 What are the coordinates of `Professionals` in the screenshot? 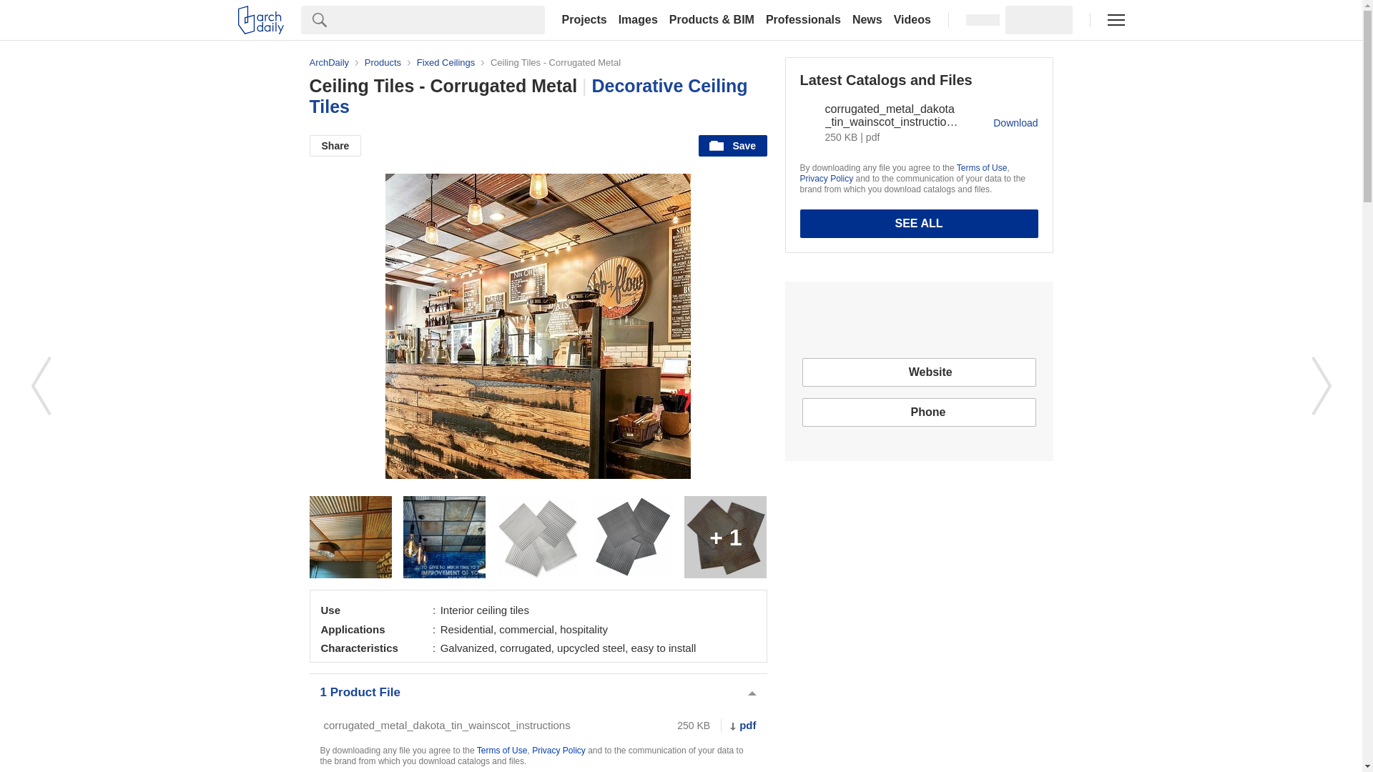 It's located at (804, 20).